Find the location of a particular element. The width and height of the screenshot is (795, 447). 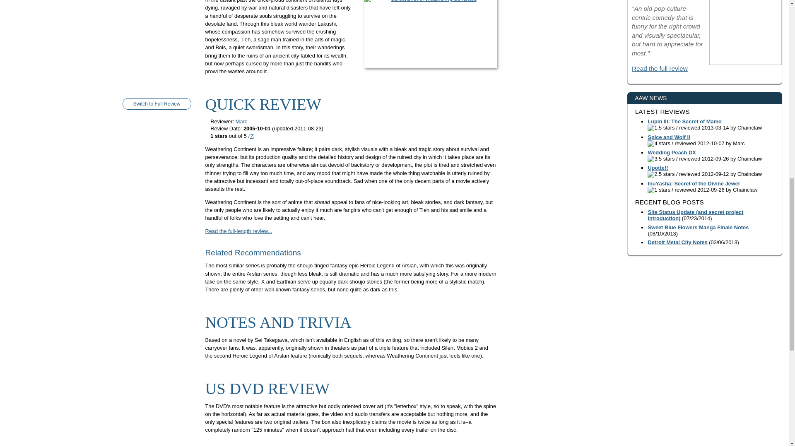

Marc is located at coordinates (241, 122).